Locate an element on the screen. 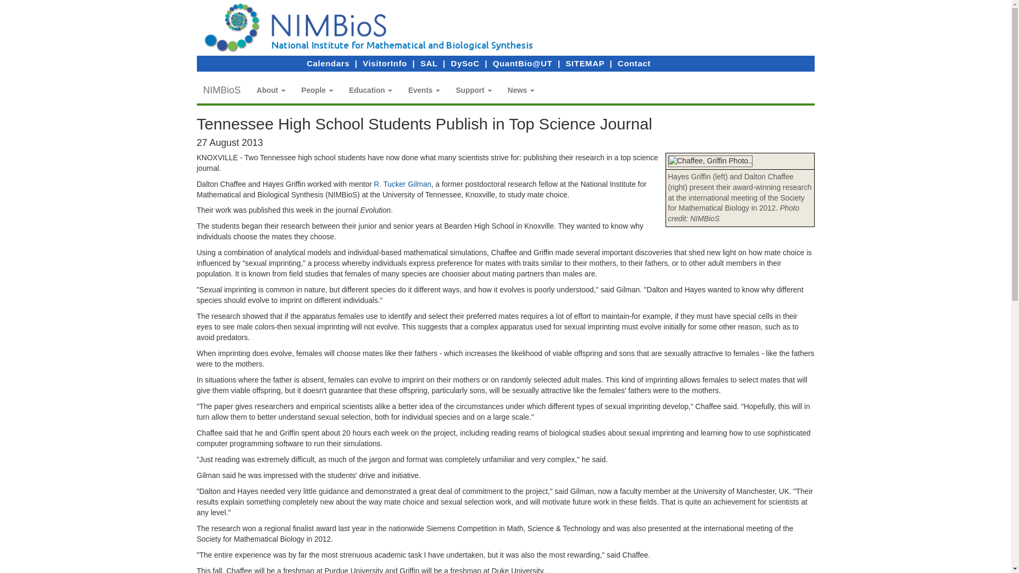 The image size is (1019, 573). SITEMAP is located at coordinates (585, 64).